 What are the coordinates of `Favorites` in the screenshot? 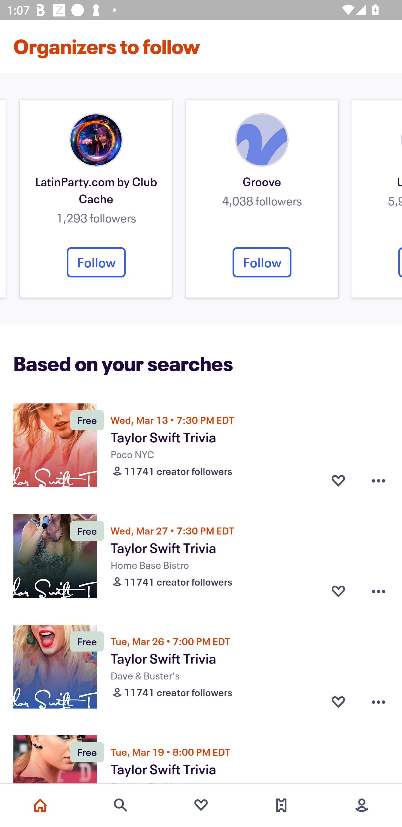 It's located at (201, 805).